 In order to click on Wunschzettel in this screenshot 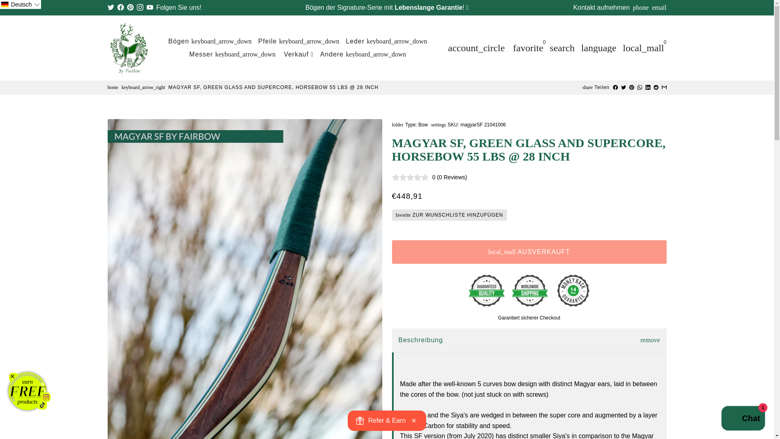, I will do `click(528, 48)`.